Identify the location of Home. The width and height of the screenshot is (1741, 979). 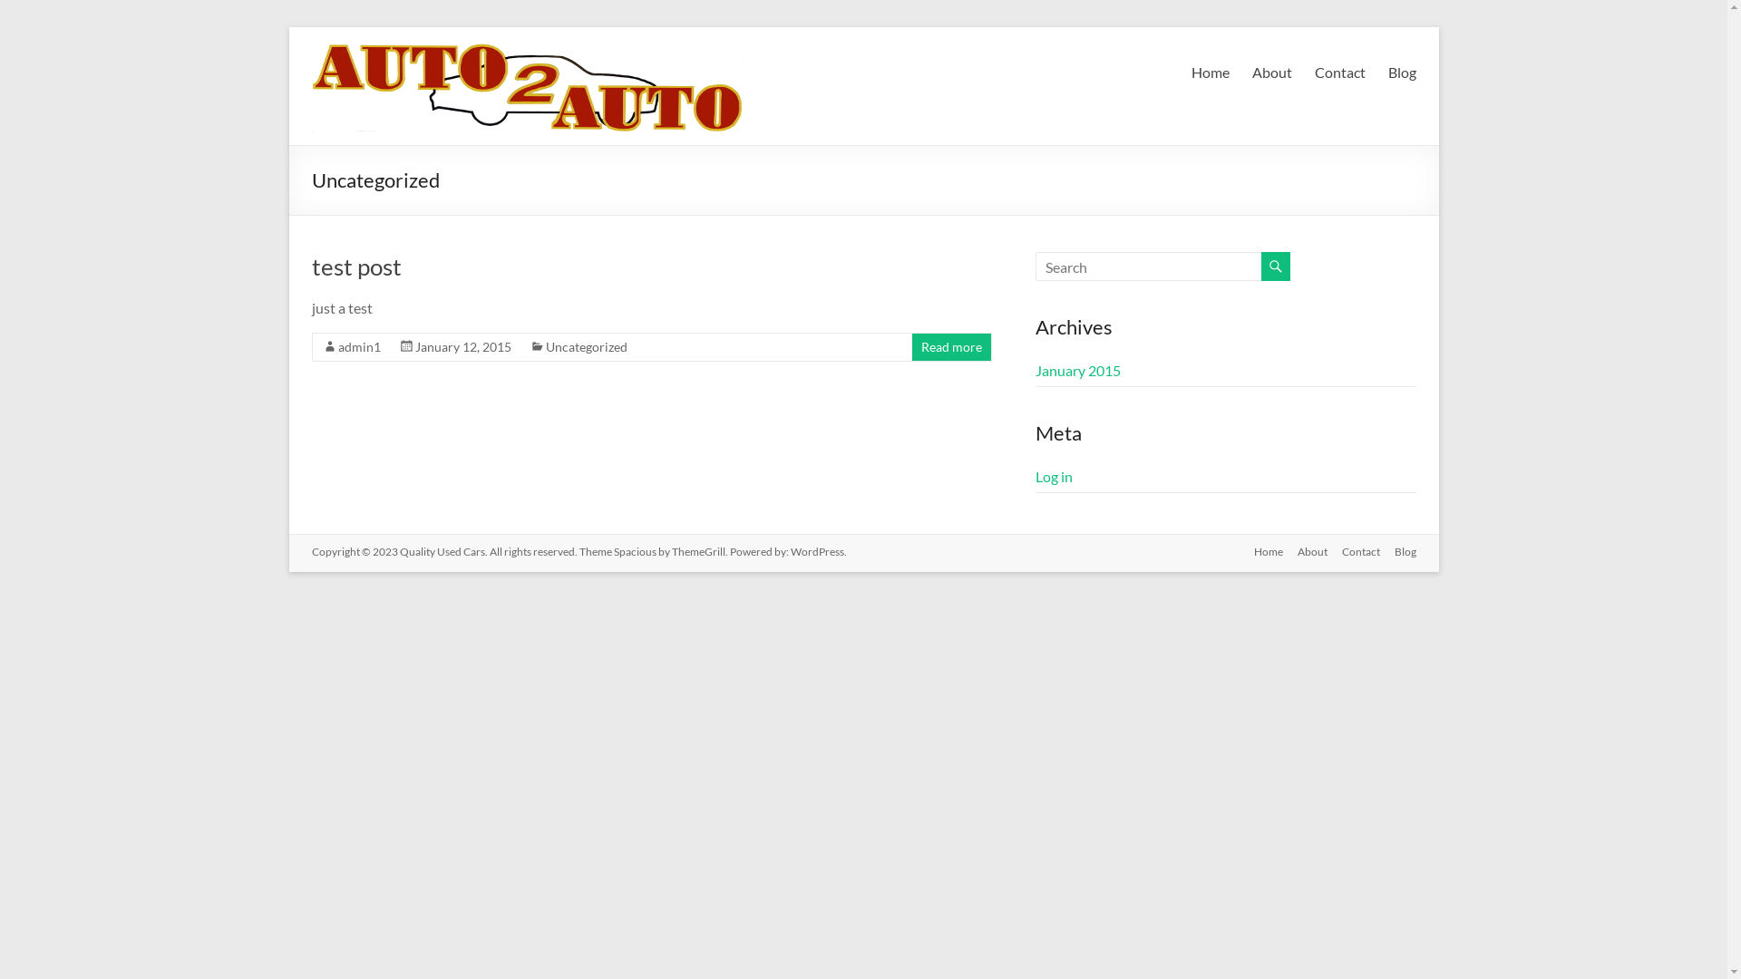
(1260, 553).